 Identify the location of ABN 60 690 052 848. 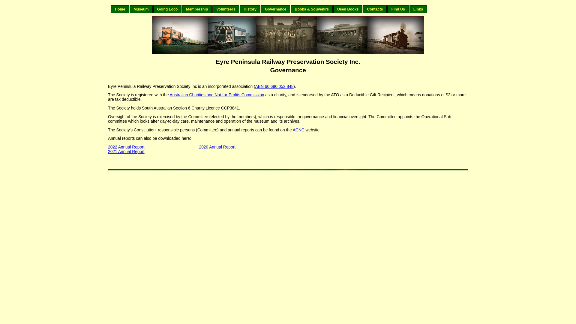
(274, 86).